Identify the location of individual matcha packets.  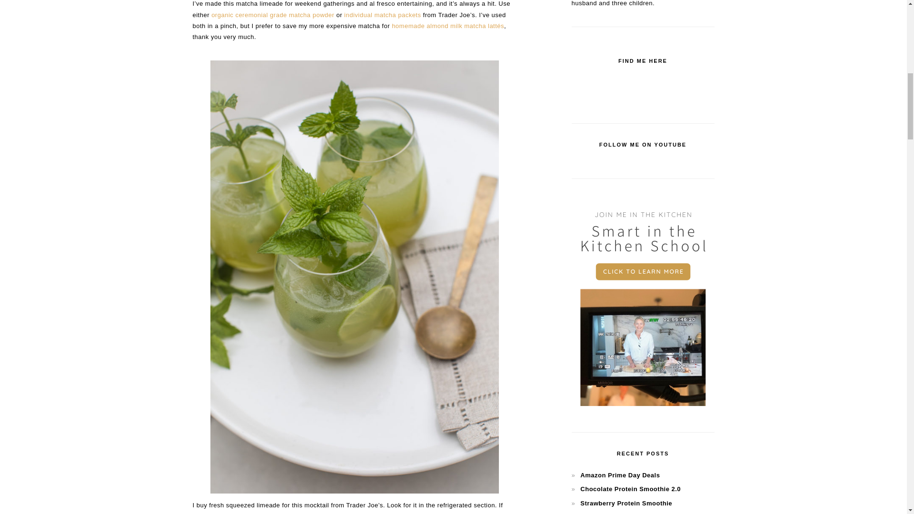
(382, 14).